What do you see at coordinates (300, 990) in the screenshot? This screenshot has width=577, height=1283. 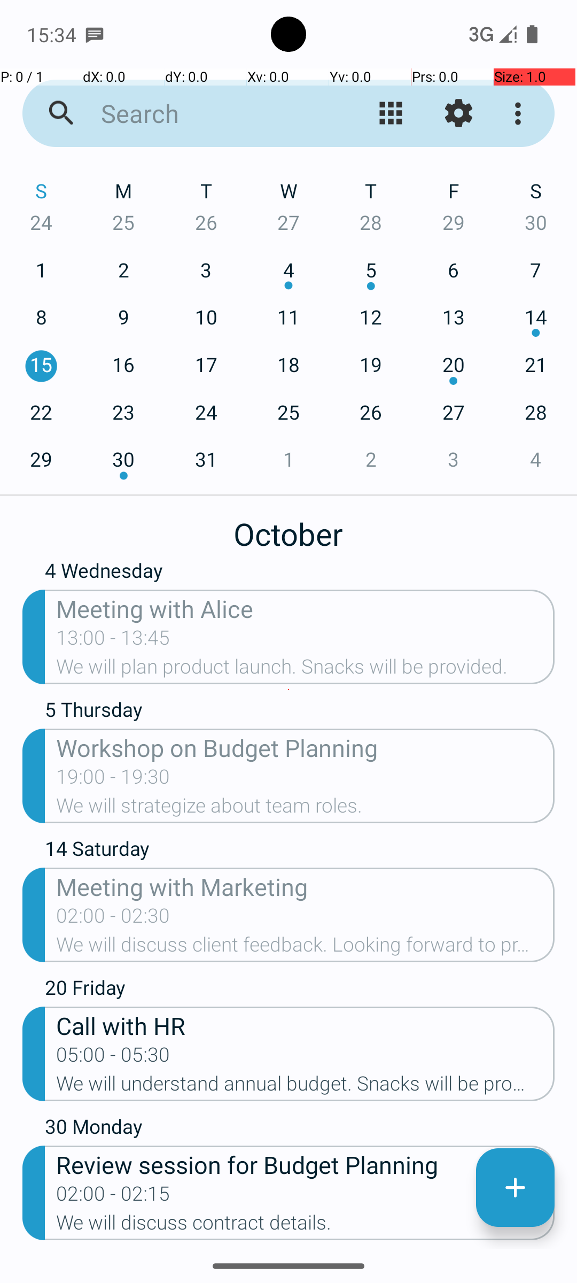 I see `20 Friday` at bounding box center [300, 990].